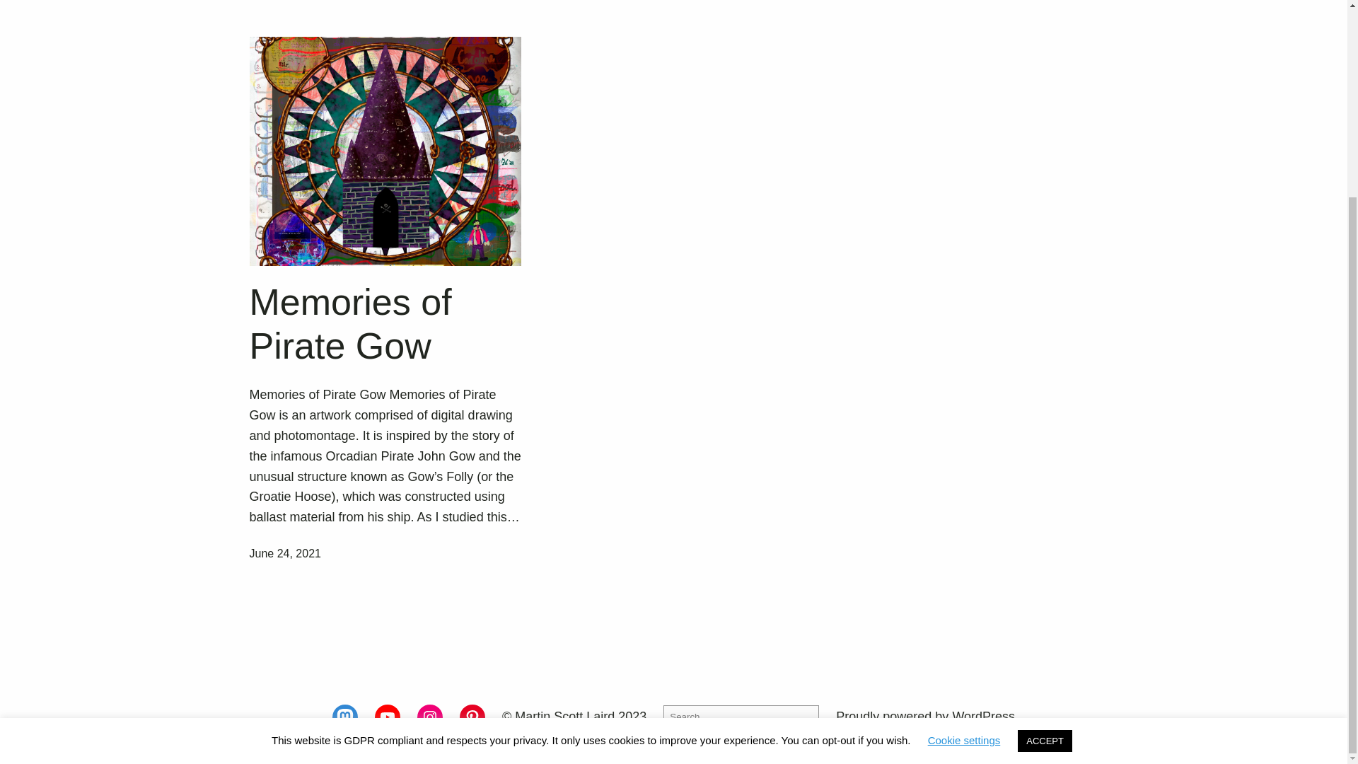 The image size is (1358, 764). What do you see at coordinates (472, 717) in the screenshot?
I see `Pinterest` at bounding box center [472, 717].